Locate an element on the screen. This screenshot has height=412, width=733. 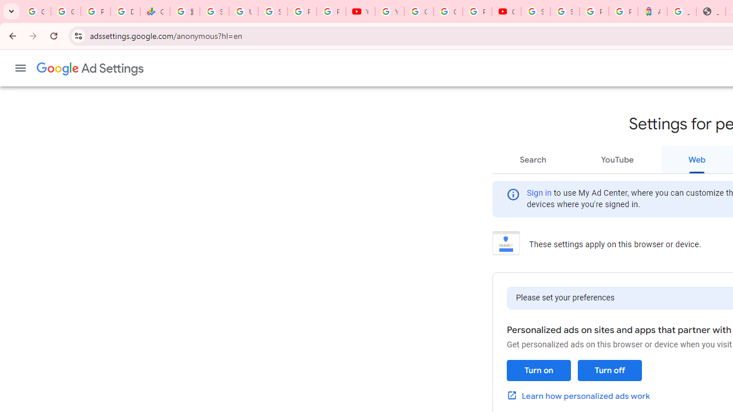
YouTube is located at coordinates (617, 159).